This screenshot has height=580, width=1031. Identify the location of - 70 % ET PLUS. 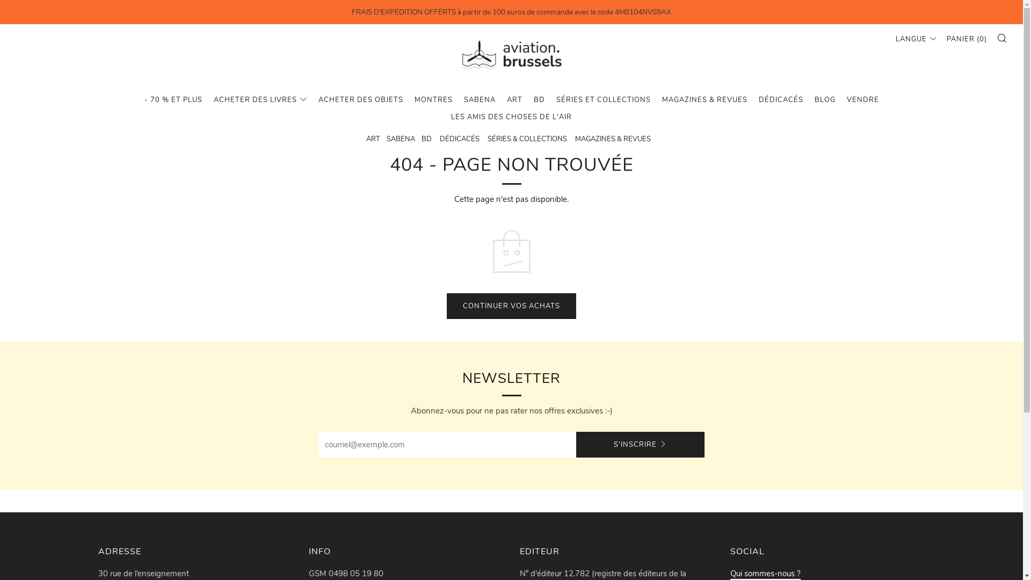
(173, 100).